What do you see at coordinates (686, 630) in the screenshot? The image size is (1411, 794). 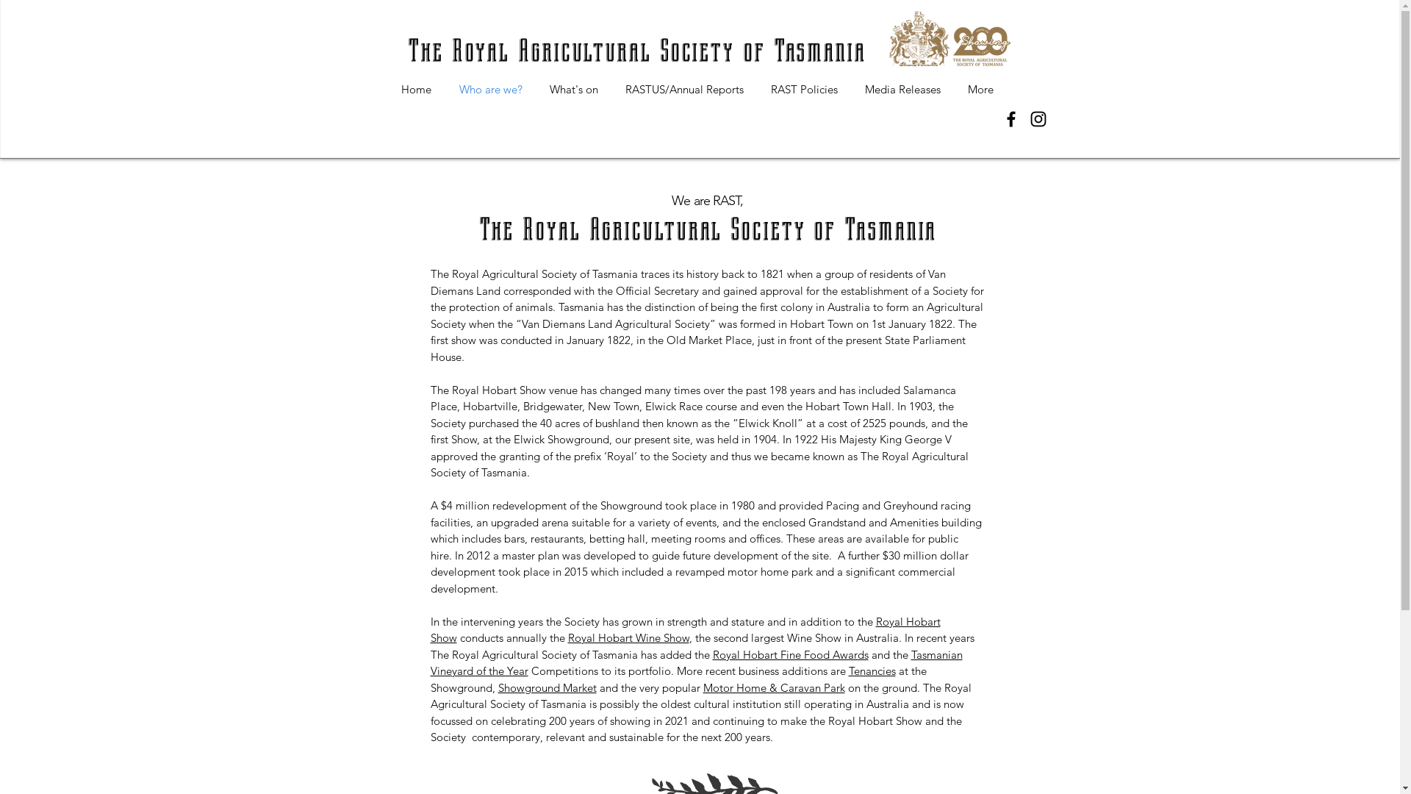 I see `Royal Hobart Show` at bounding box center [686, 630].